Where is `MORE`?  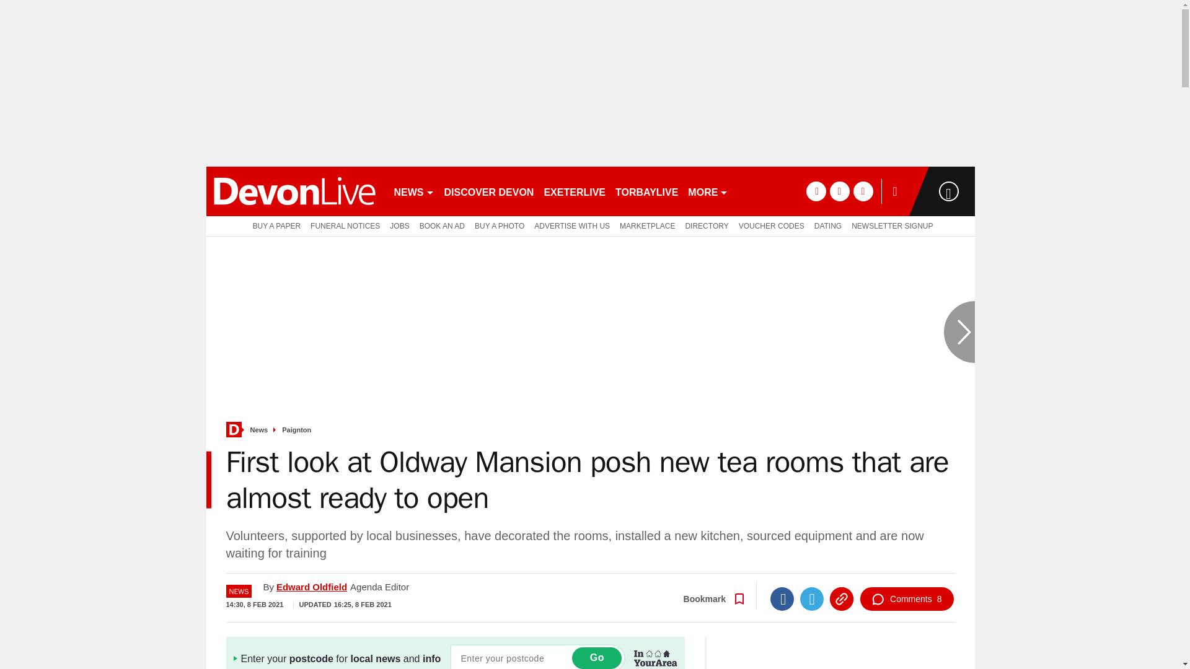 MORE is located at coordinates (708, 191).